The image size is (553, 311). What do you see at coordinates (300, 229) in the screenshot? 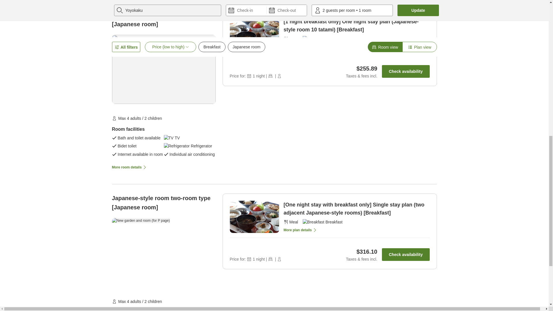
I see `More plan details` at bounding box center [300, 229].